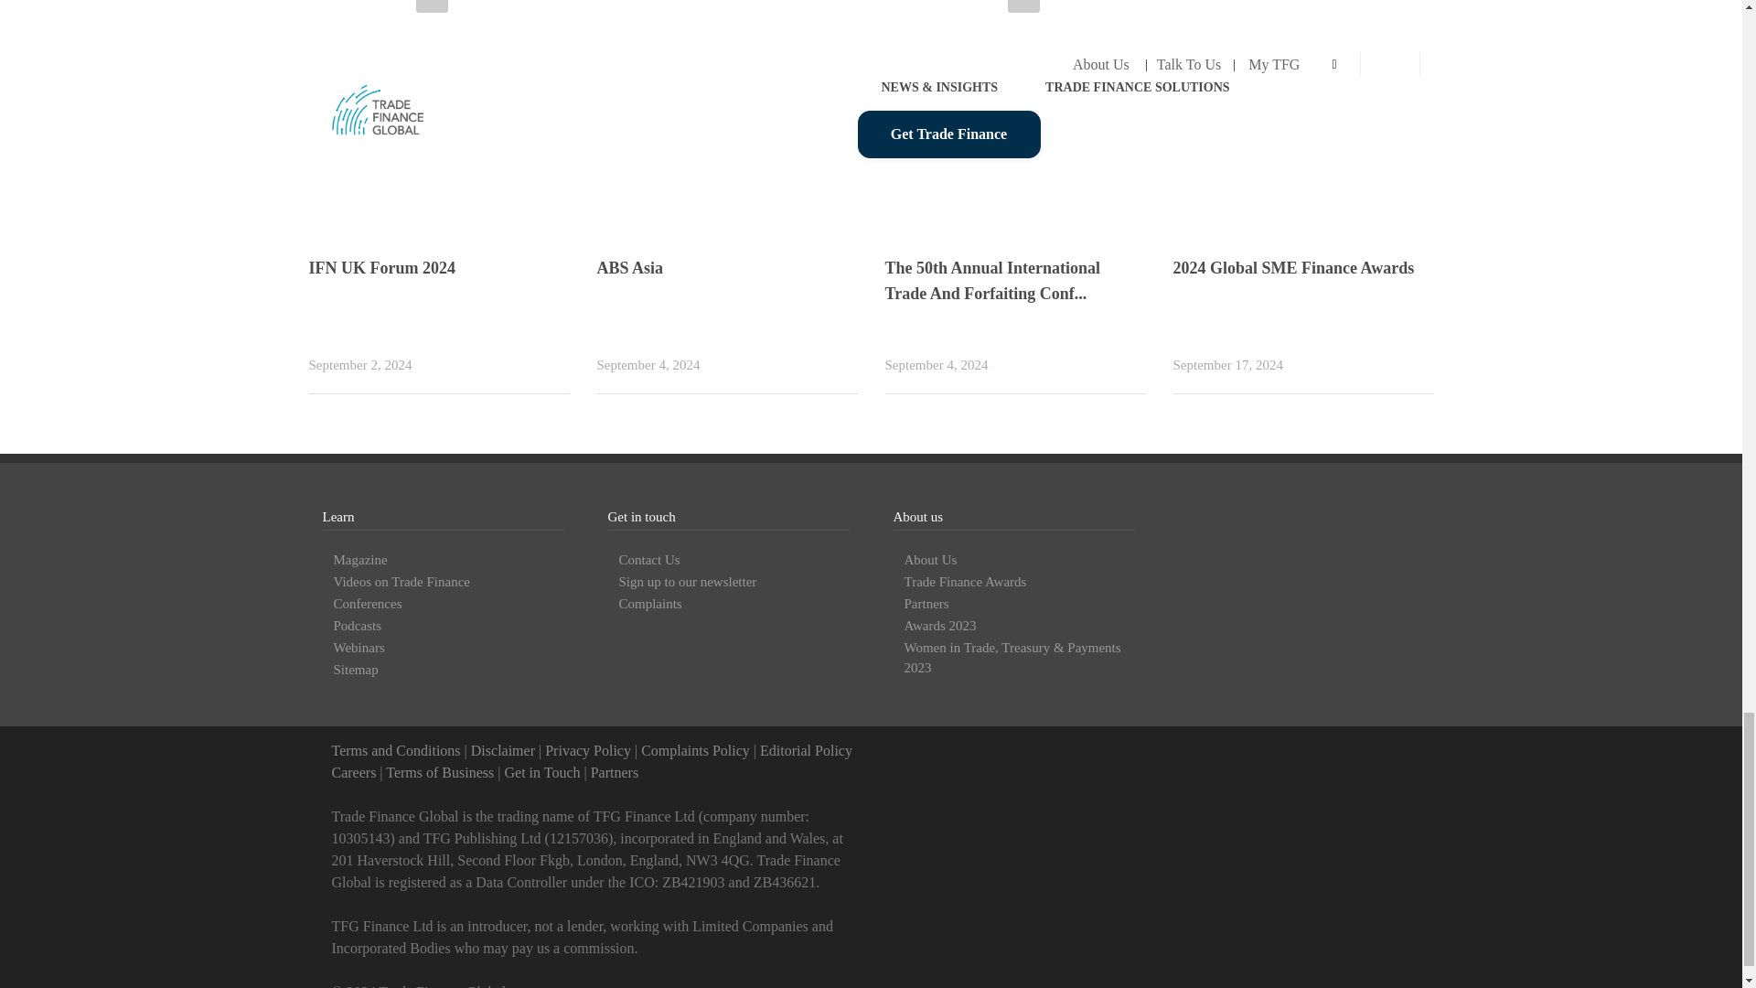  Describe the element at coordinates (806, 750) in the screenshot. I see `Editorial Policy` at that location.